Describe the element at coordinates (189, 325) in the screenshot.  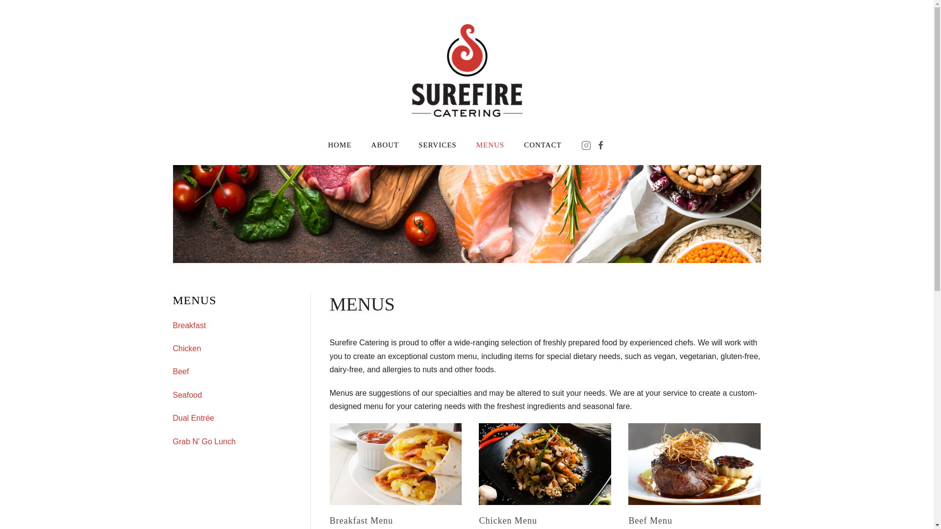
I see `Breakfast` at that location.